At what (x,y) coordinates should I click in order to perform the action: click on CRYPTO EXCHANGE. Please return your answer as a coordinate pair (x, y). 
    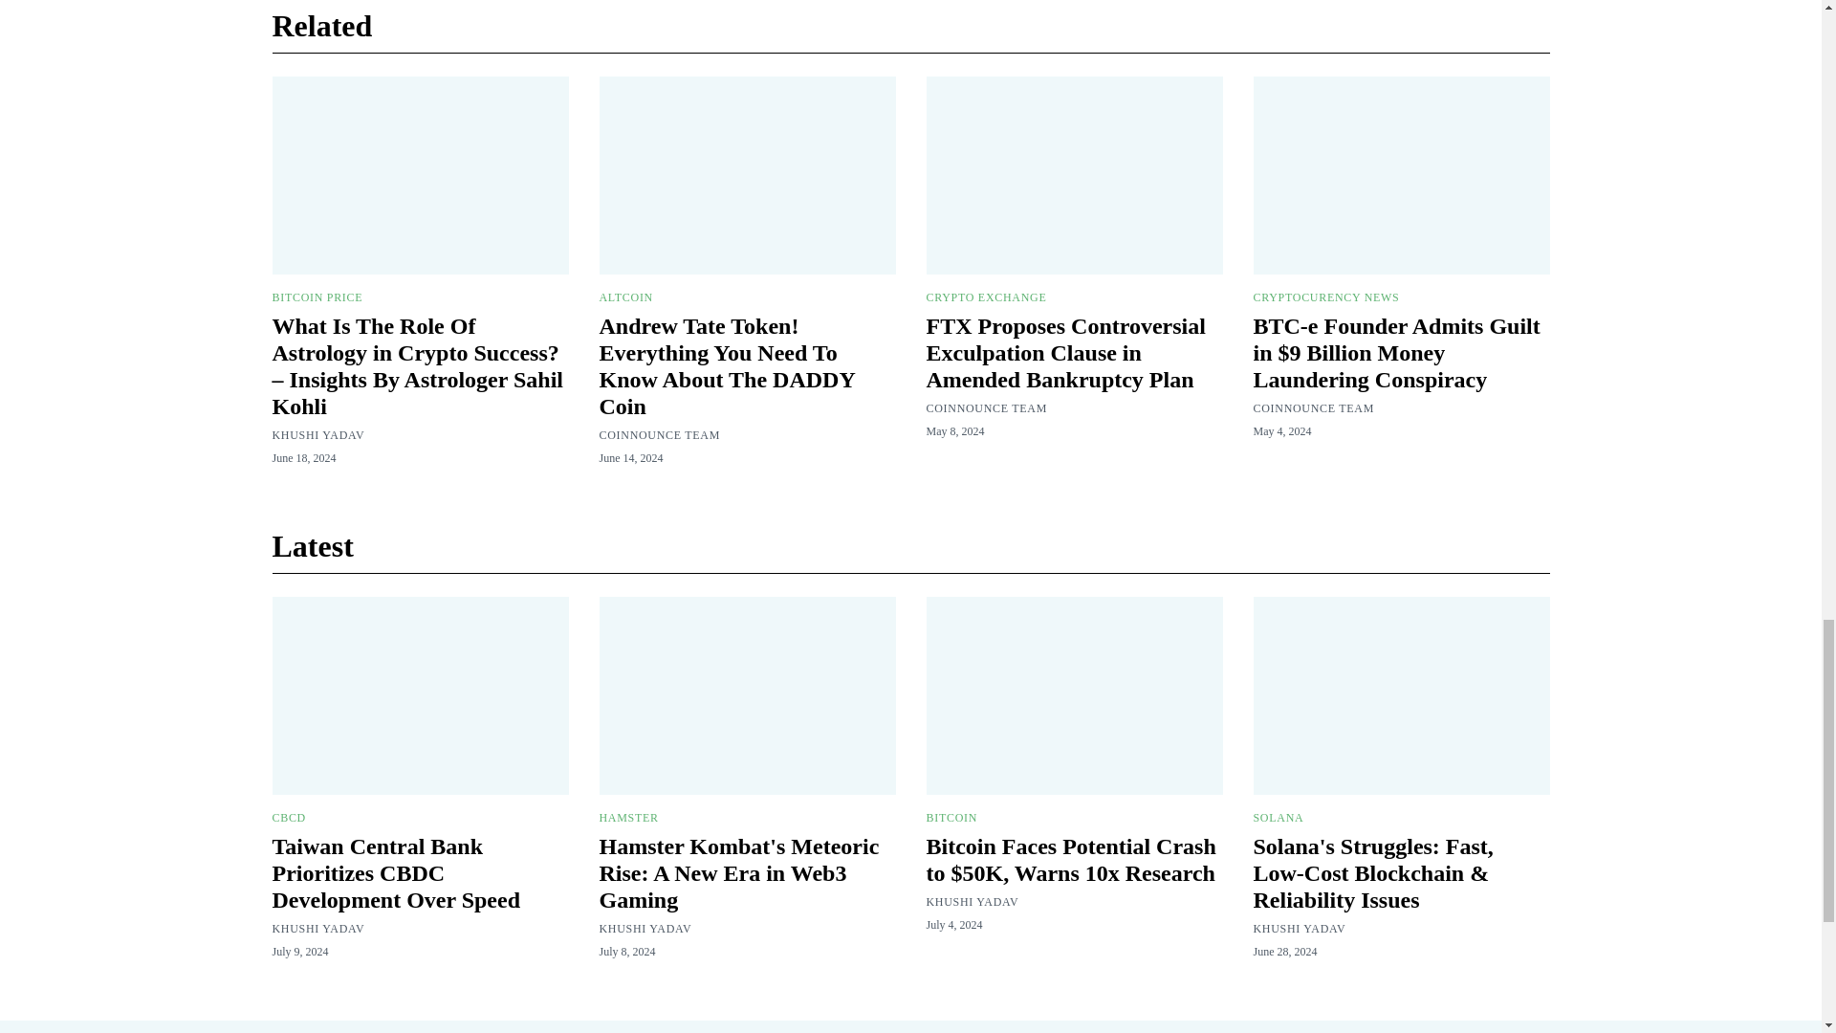
    Looking at the image, I should click on (985, 297).